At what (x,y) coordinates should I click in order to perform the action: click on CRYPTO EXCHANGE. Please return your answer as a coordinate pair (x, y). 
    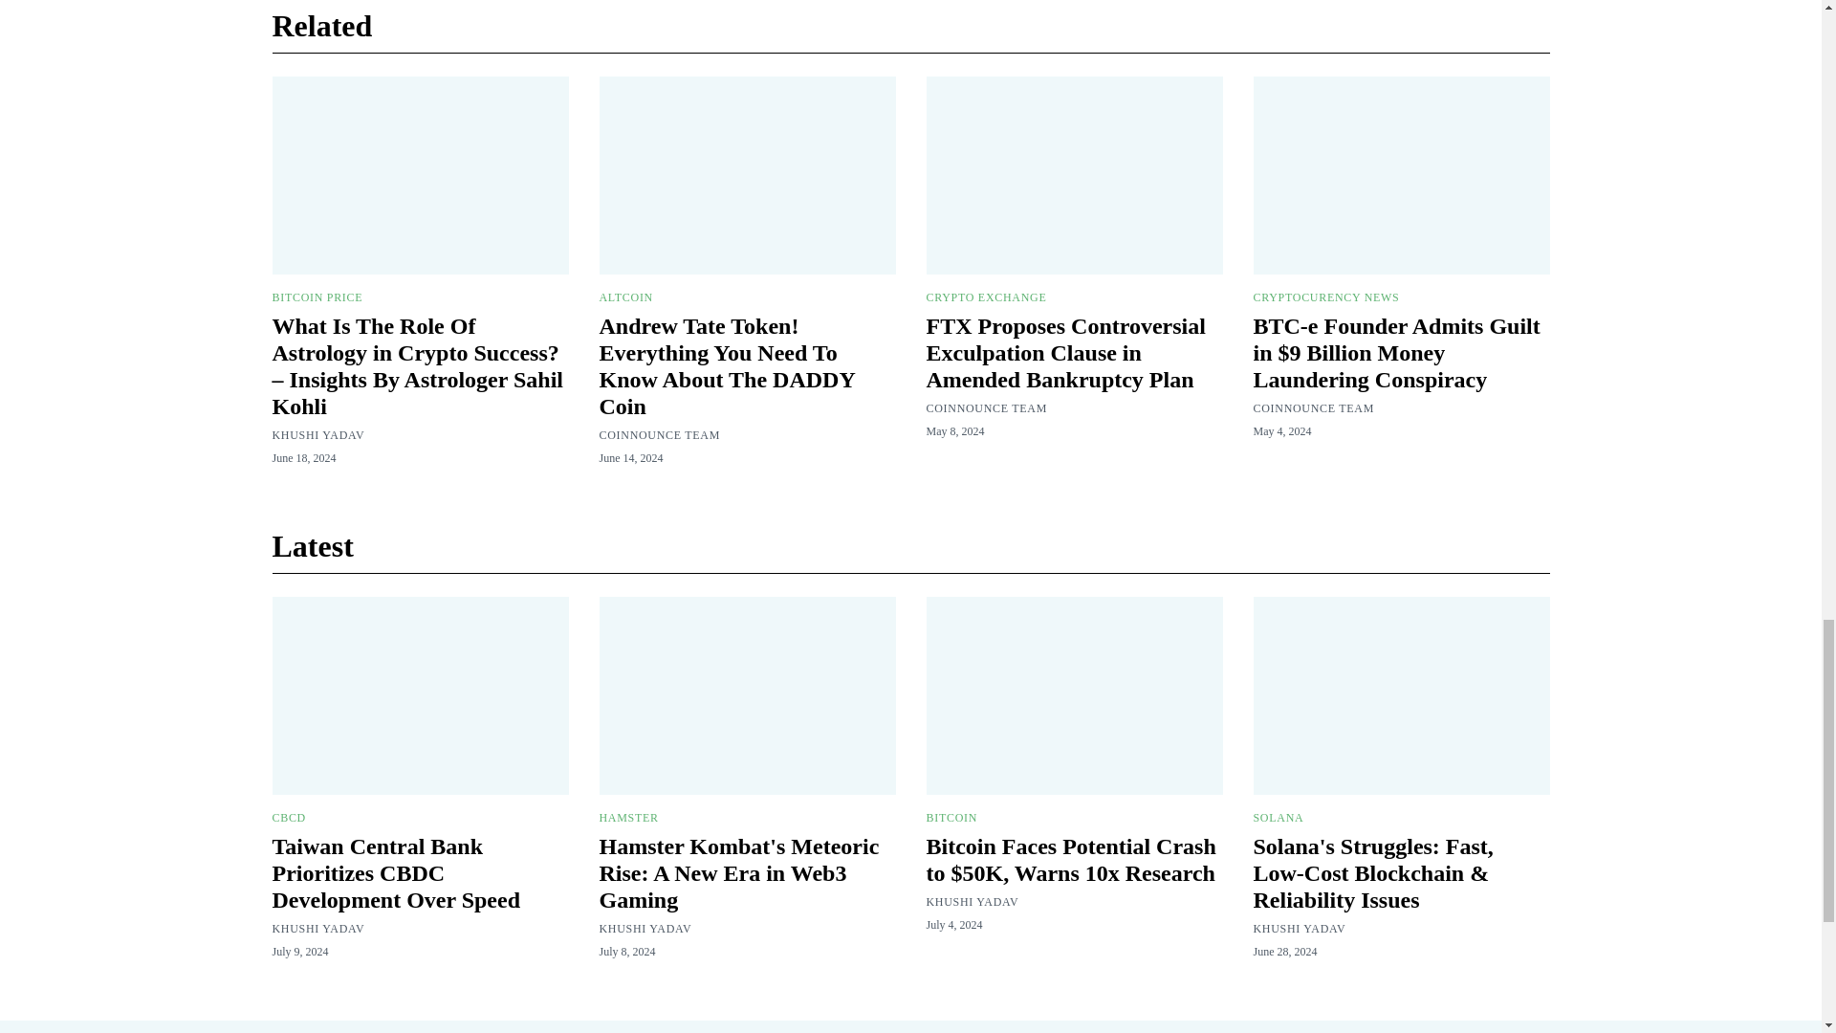
    Looking at the image, I should click on (985, 297).